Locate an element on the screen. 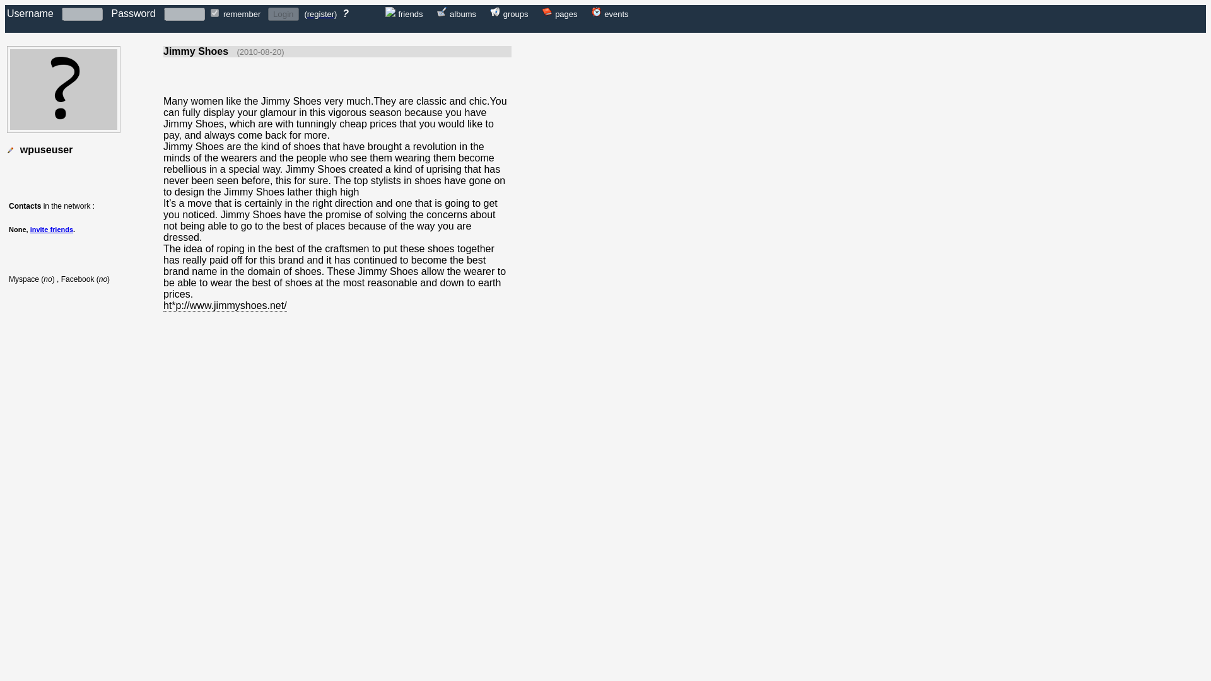 Image resolution: width=1211 pixels, height=681 pixels. Please connect to view albums is located at coordinates (442, 13).